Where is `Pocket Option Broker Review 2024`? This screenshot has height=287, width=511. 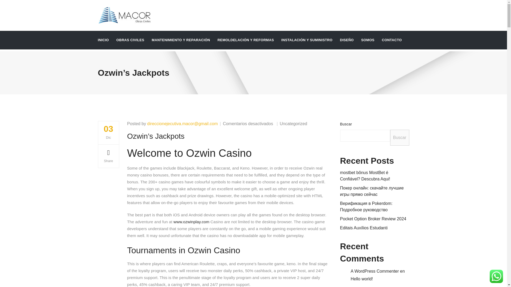
Pocket Option Broker Review 2024 is located at coordinates (373, 219).